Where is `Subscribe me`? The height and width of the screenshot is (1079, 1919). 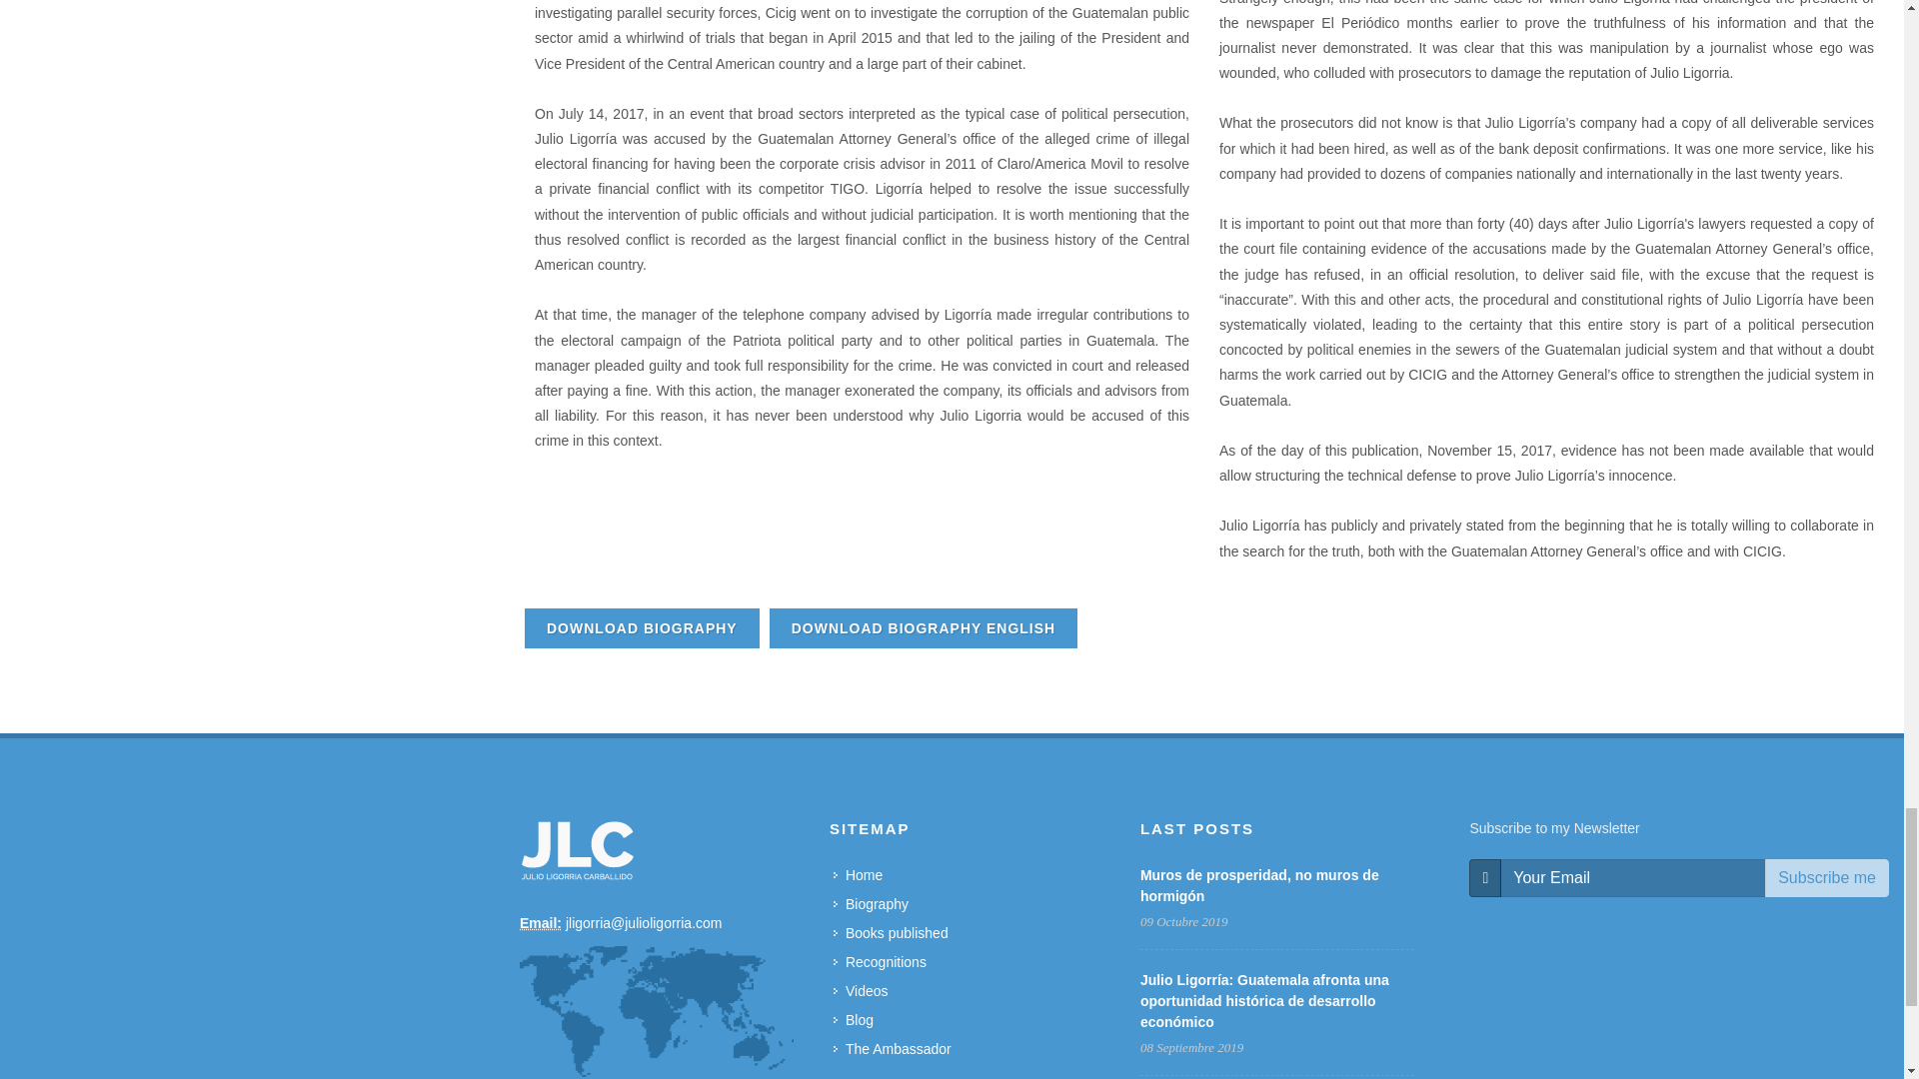 Subscribe me is located at coordinates (1827, 877).